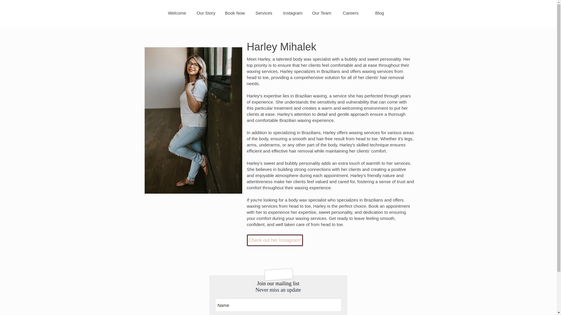 This screenshot has height=315, width=561. What do you see at coordinates (206, 13) in the screenshot?
I see `Our Story` at bounding box center [206, 13].